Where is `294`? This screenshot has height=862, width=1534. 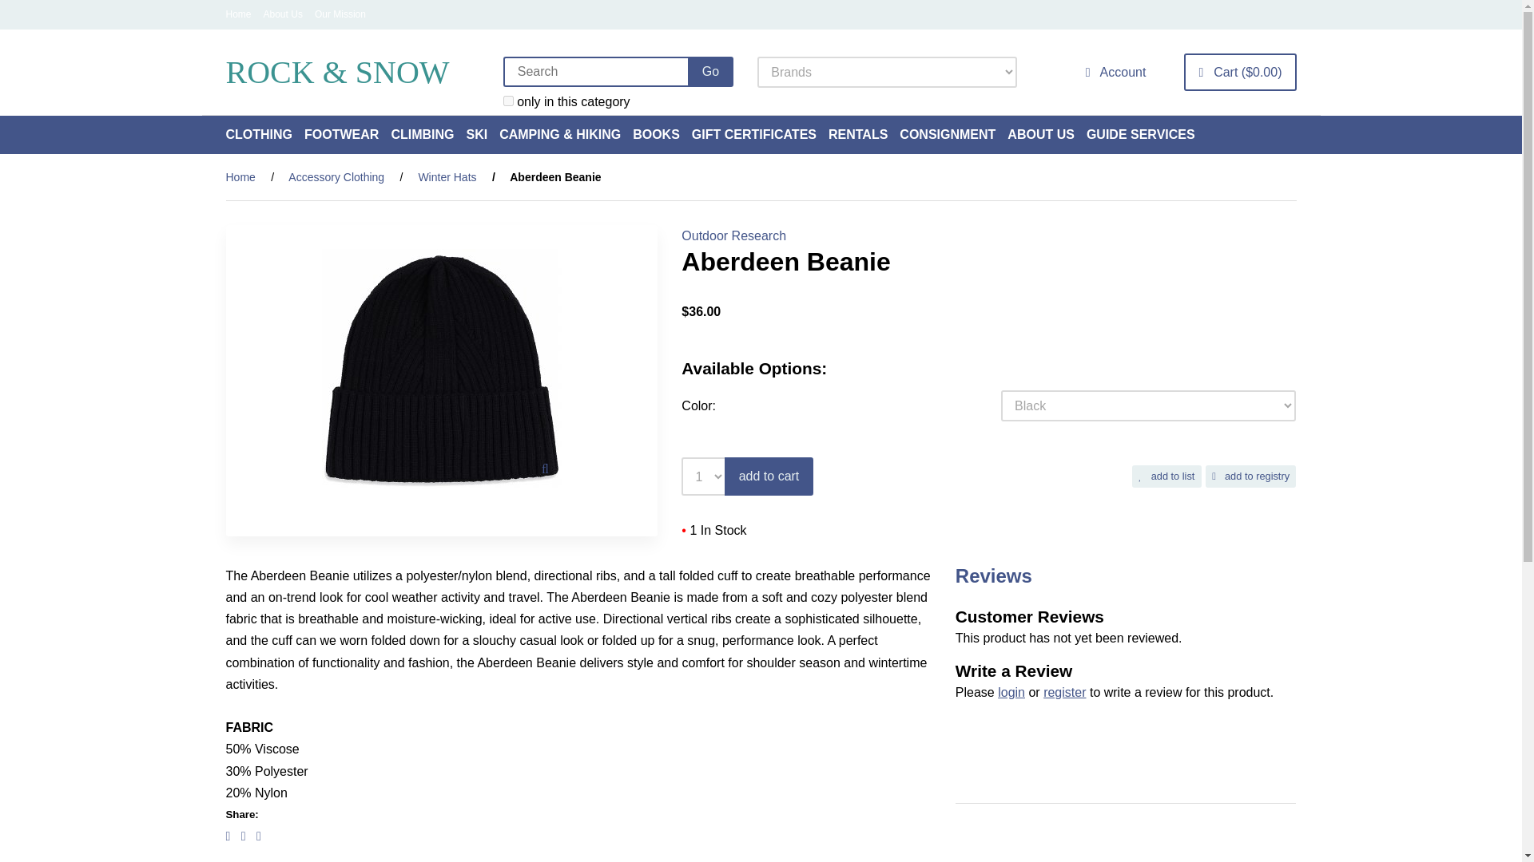
294 is located at coordinates (508, 101).